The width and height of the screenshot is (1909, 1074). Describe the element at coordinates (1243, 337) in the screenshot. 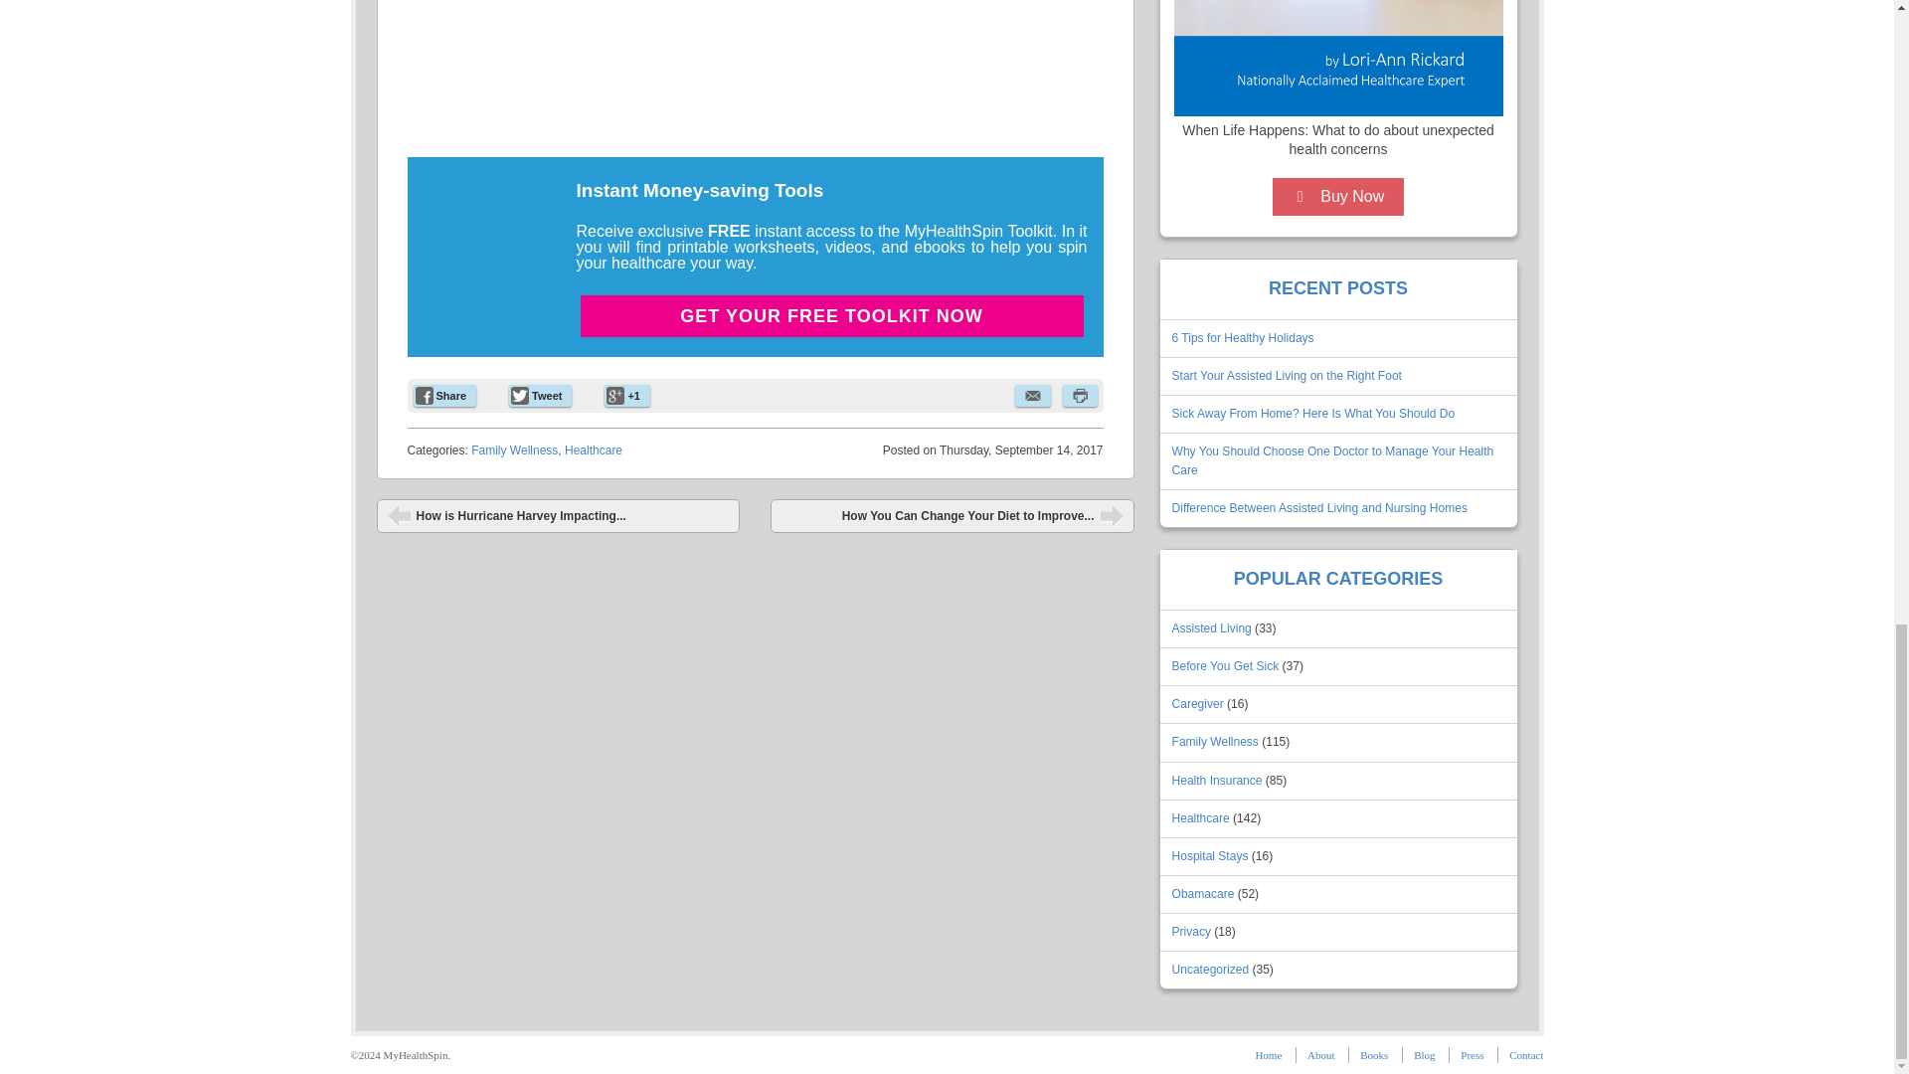

I see `6 Tips for Healthy Holidays` at that location.